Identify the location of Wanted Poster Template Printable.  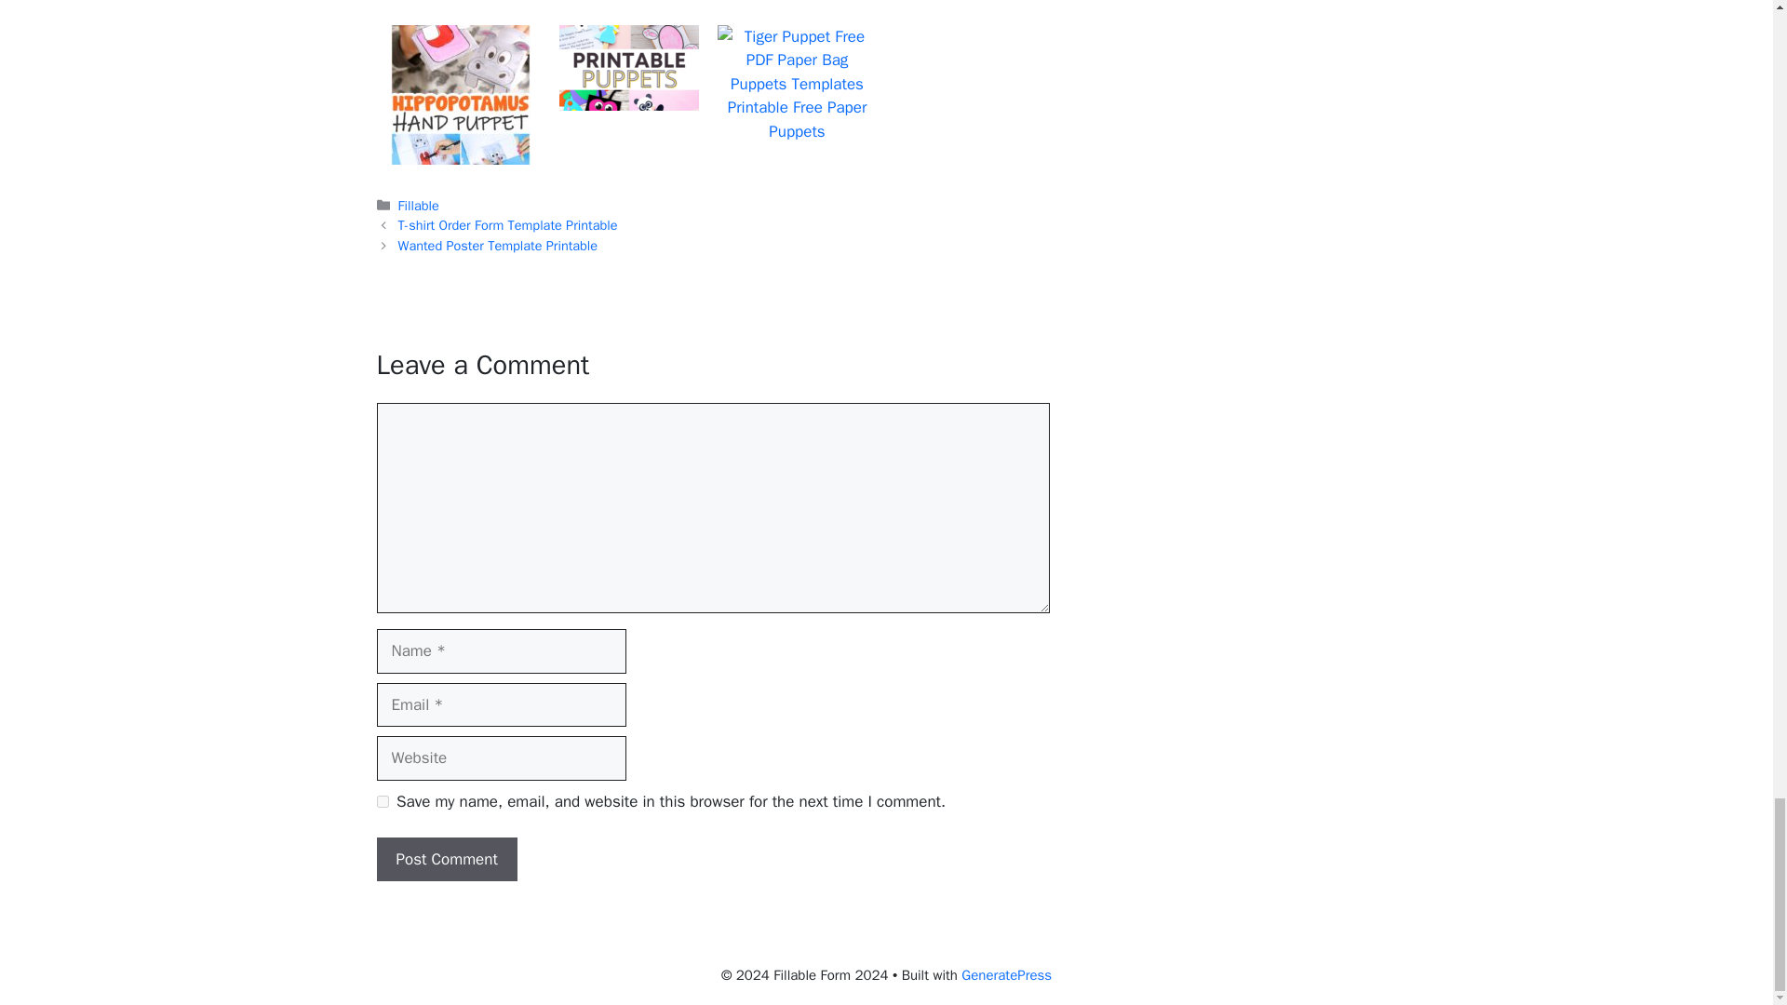
(499, 246).